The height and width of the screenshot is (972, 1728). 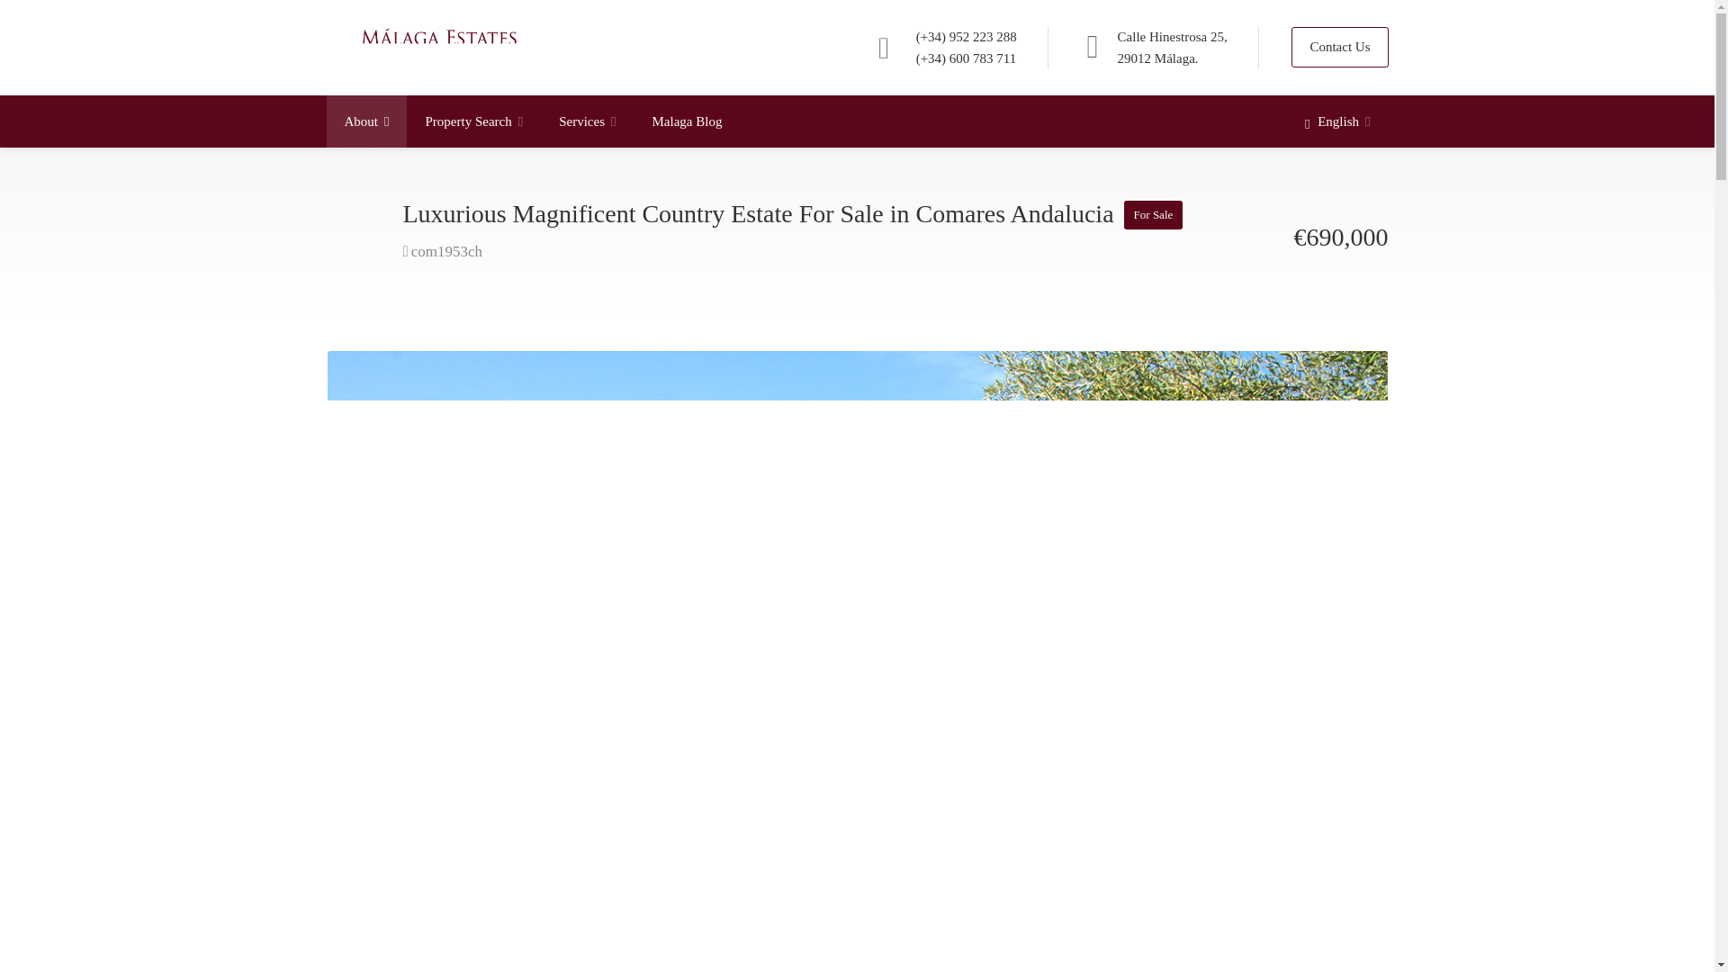 What do you see at coordinates (1172, 36) in the screenshot?
I see `Calle Hinestrosa 25,` at bounding box center [1172, 36].